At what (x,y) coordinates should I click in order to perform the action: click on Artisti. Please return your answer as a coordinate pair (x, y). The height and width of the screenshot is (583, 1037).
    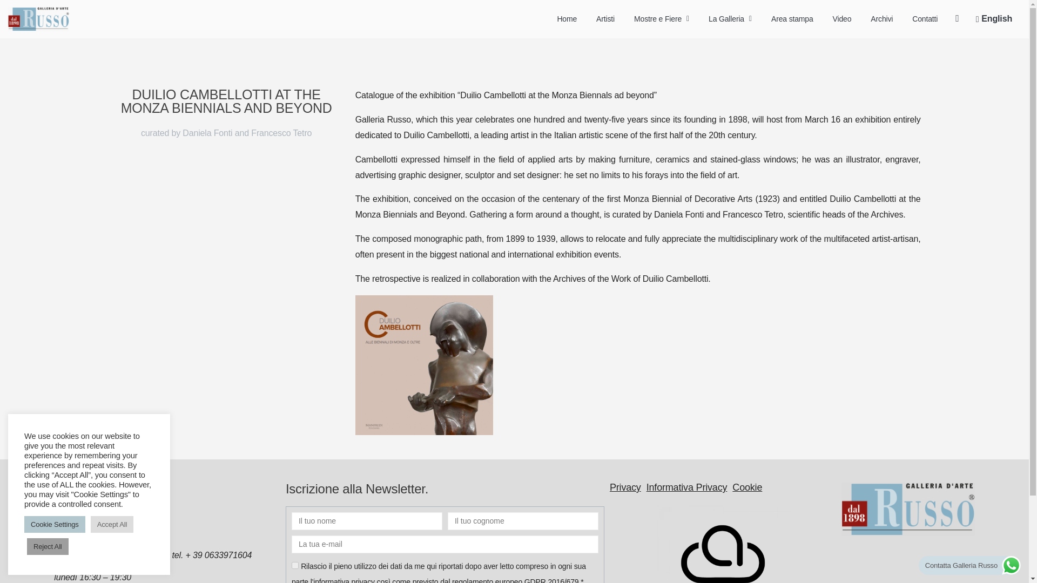
    Looking at the image, I should click on (605, 19).